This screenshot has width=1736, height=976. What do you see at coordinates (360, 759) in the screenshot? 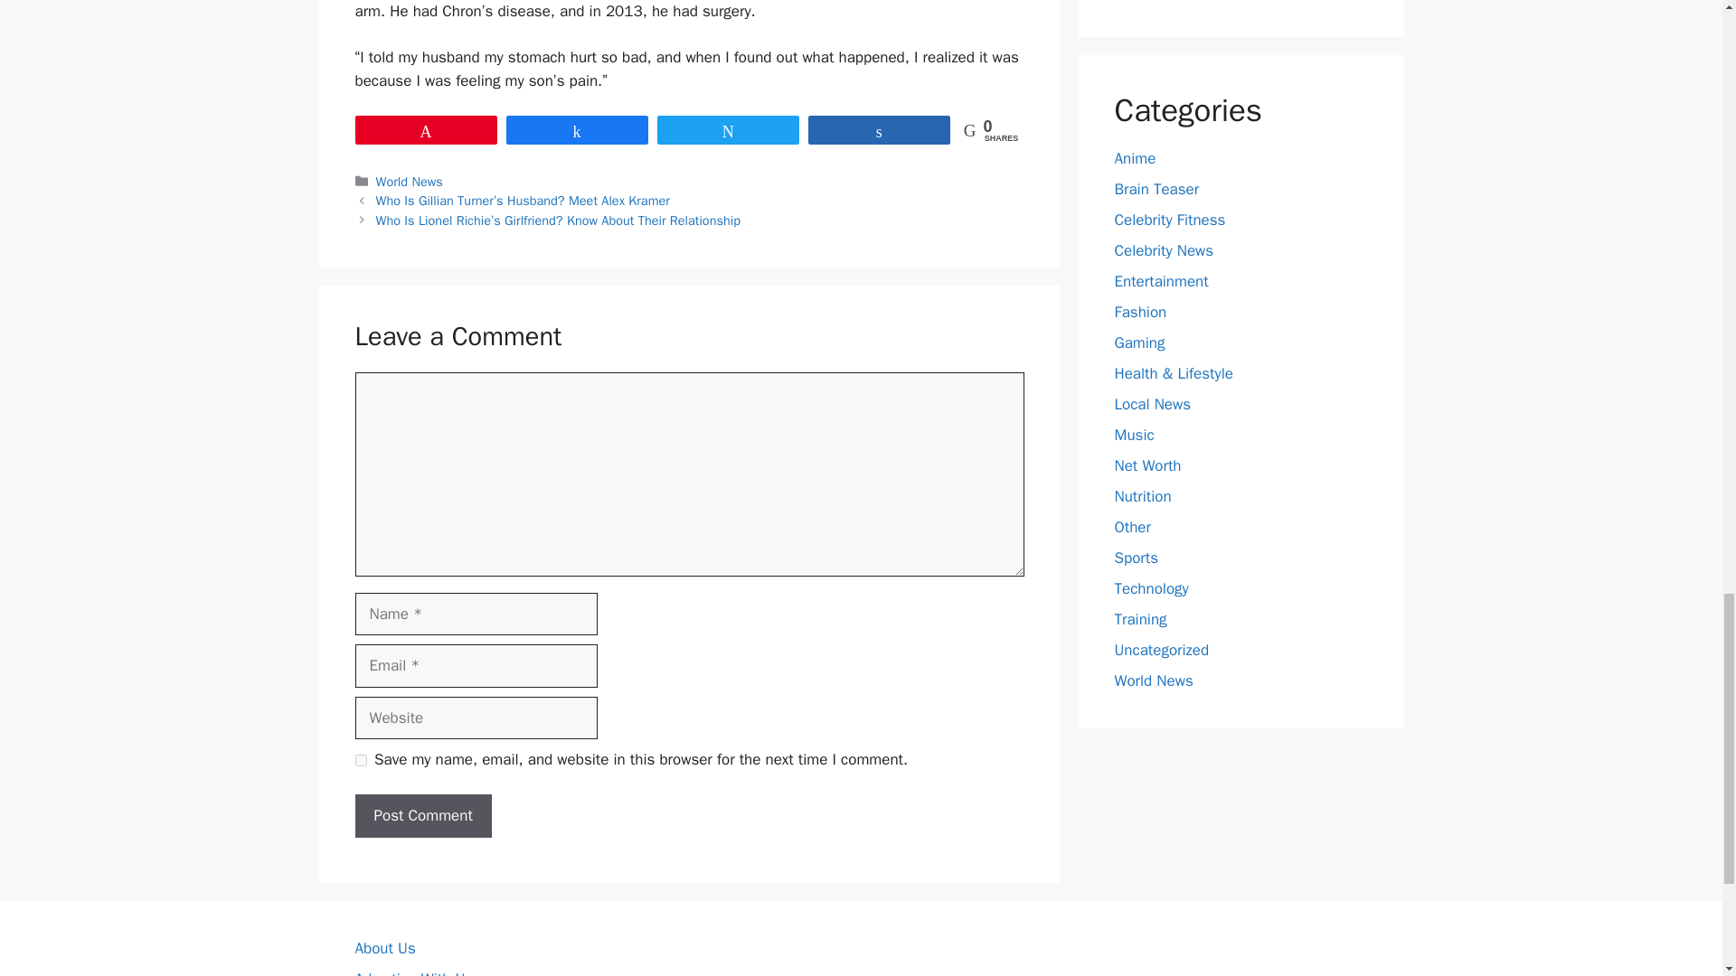
I see `yes` at bounding box center [360, 759].